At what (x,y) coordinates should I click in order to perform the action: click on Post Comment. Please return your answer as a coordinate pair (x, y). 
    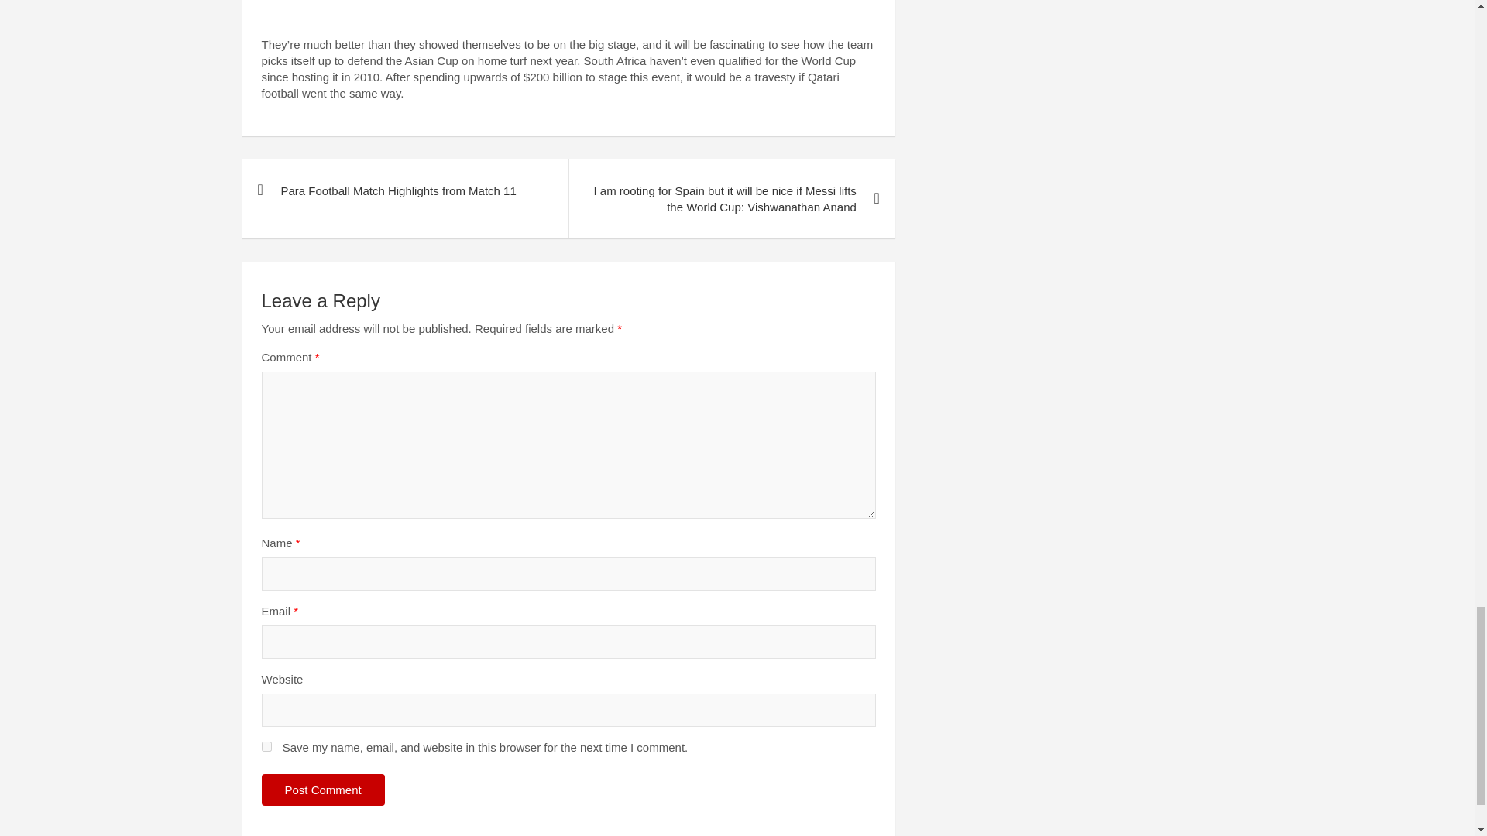
    Looking at the image, I should click on (323, 790).